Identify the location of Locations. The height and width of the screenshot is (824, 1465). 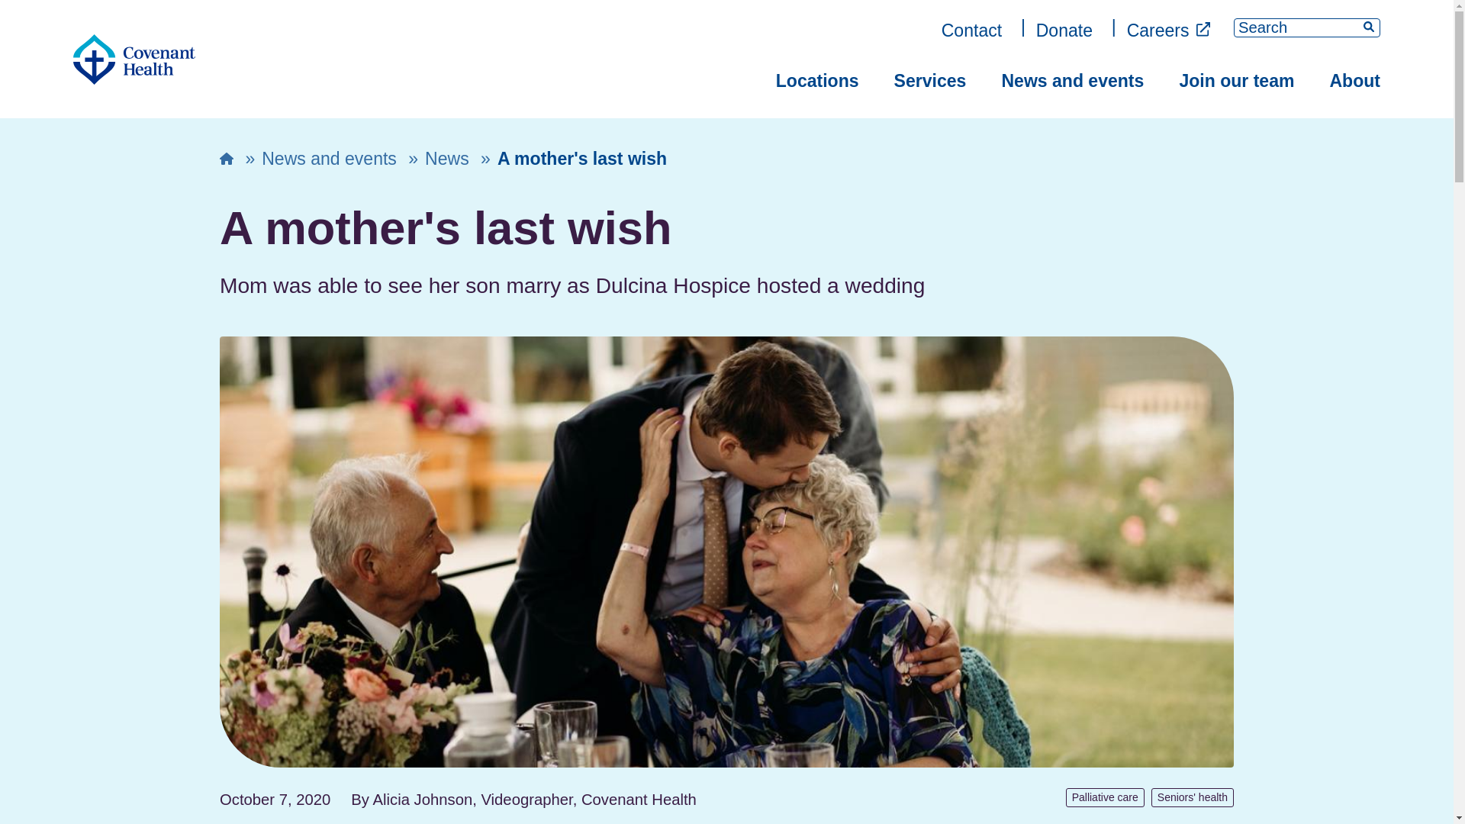
(817, 81).